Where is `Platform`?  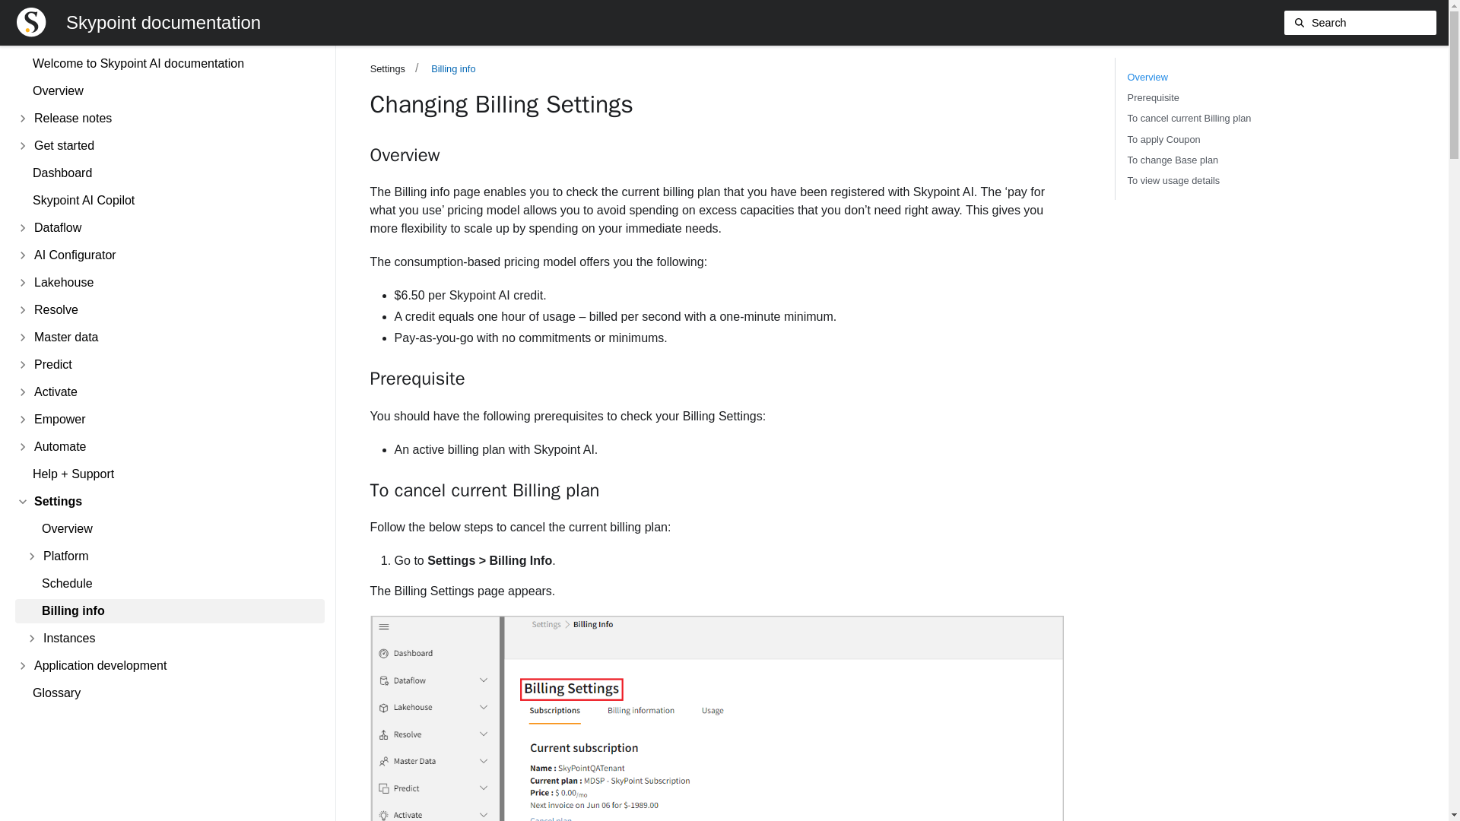
Platform is located at coordinates (169, 556).